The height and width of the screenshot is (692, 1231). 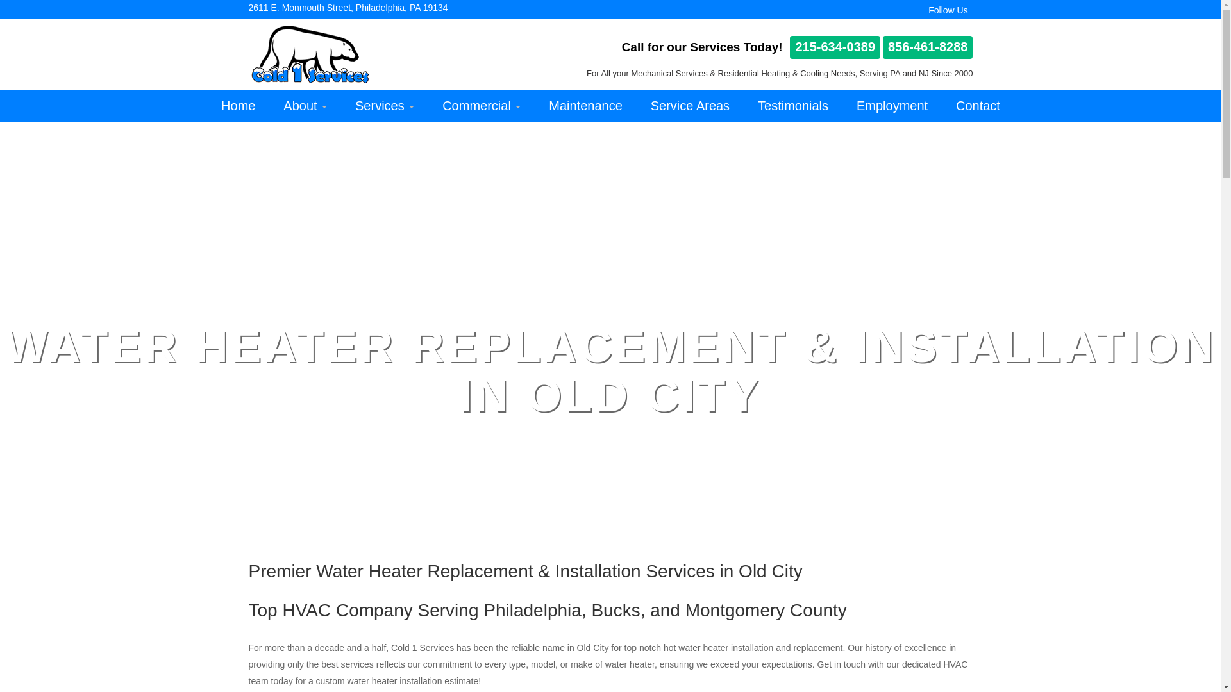 What do you see at coordinates (238, 106) in the screenshot?
I see `Home` at bounding box center [238, 106].